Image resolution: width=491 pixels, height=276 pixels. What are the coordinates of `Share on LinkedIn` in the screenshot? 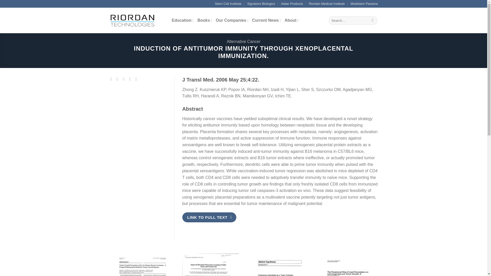 It's located at (137, 79).